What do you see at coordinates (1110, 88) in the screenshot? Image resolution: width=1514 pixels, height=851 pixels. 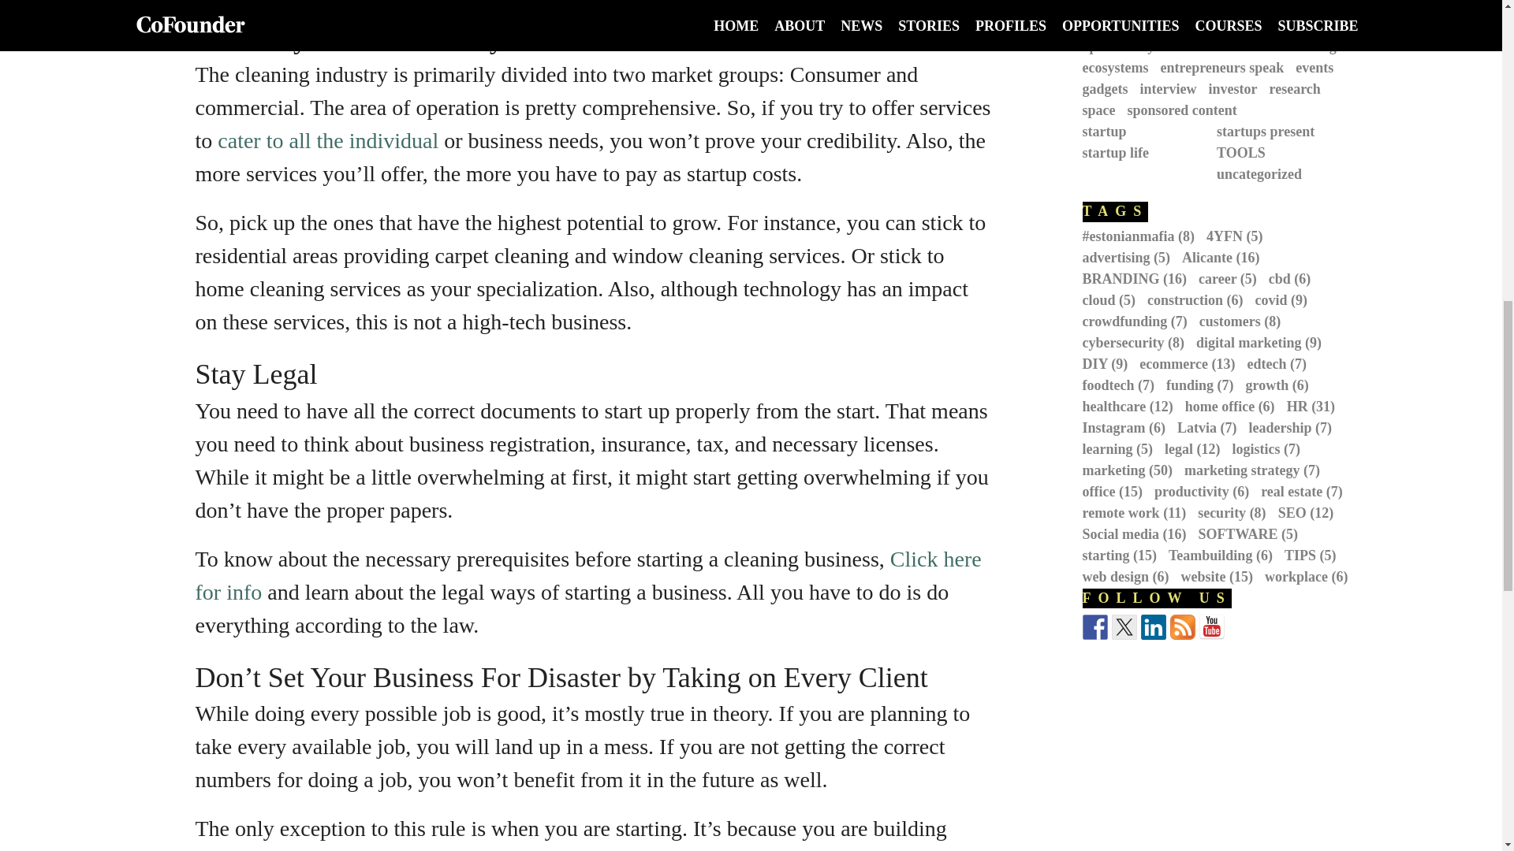 I see `gadgets` at bounding box center [1110, 88].